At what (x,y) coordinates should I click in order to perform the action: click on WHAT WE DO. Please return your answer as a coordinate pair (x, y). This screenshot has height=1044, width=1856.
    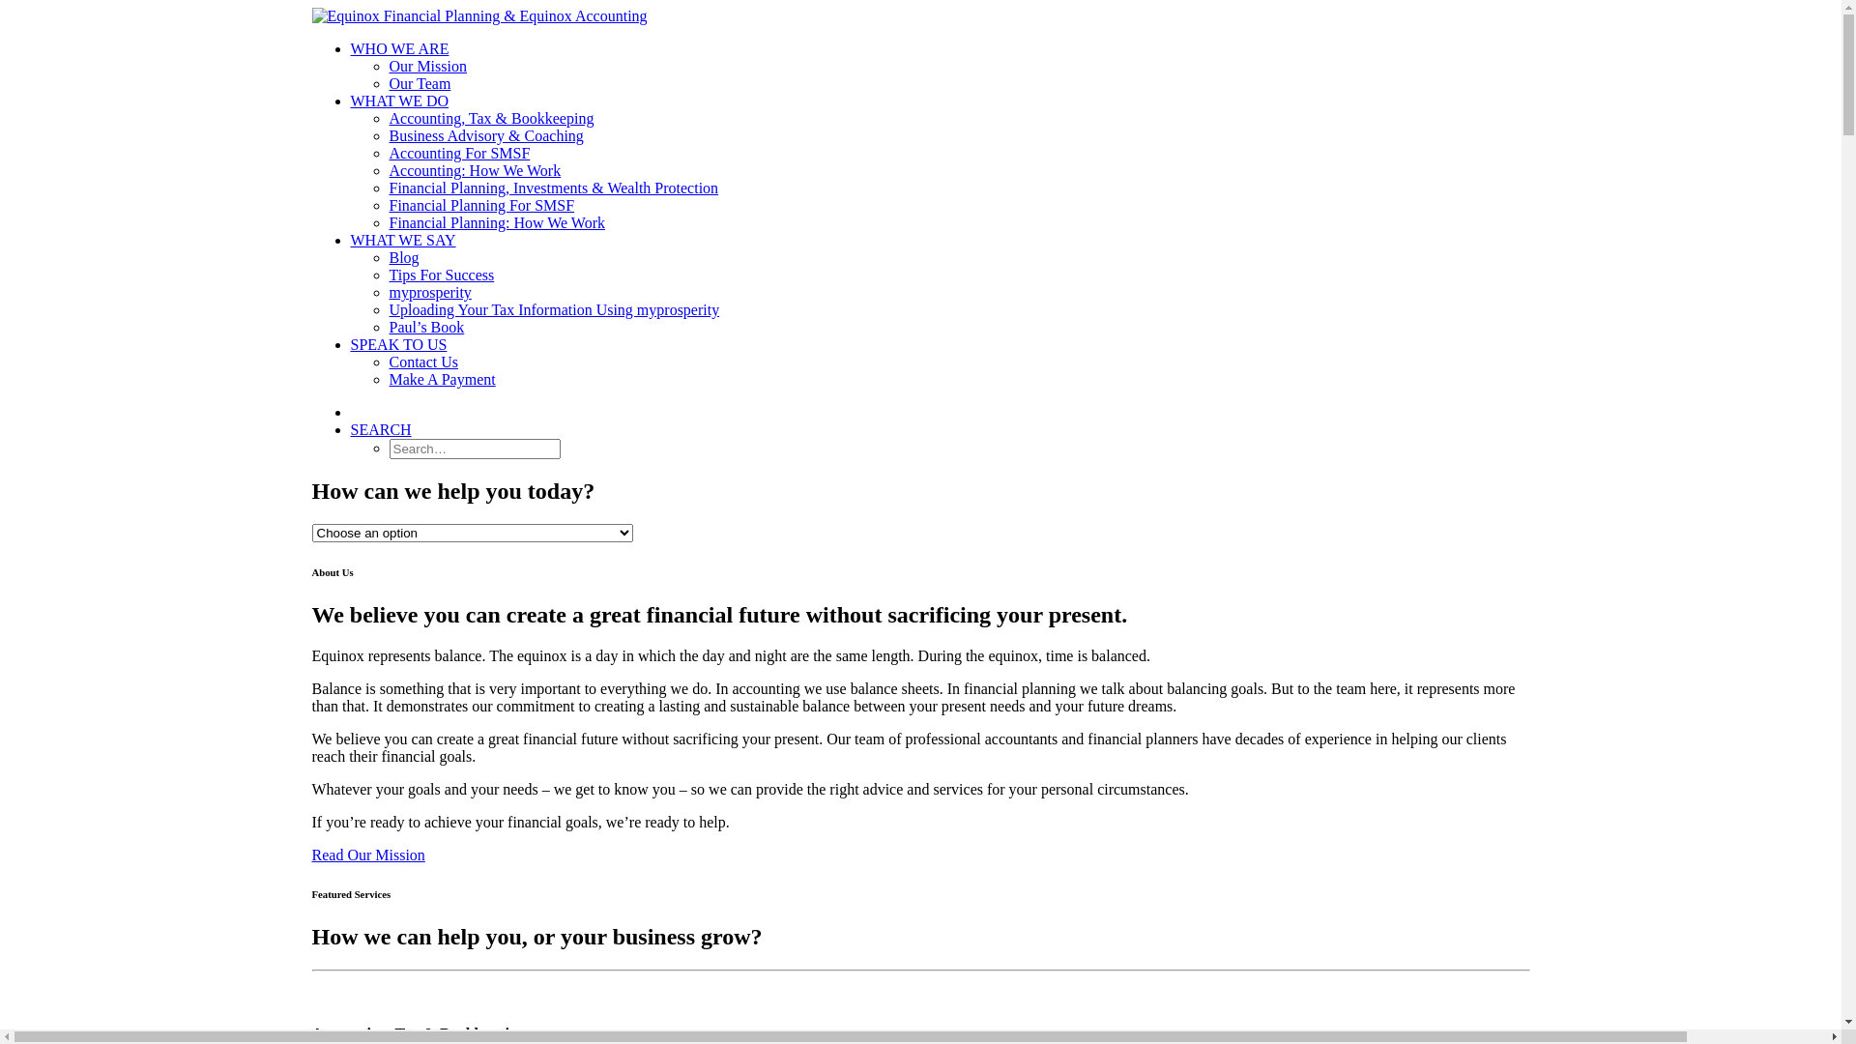
    Looking at the image, I should click on (399, 101).